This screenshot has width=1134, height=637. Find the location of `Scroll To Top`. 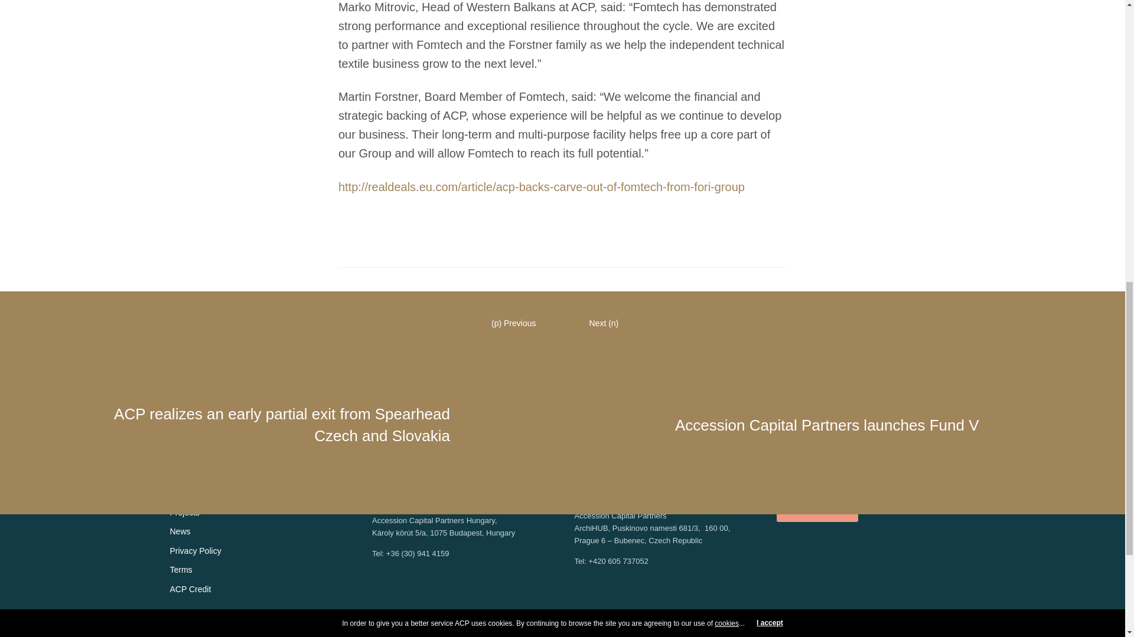

Scroll To Top is located at coordinates (1107, 20).